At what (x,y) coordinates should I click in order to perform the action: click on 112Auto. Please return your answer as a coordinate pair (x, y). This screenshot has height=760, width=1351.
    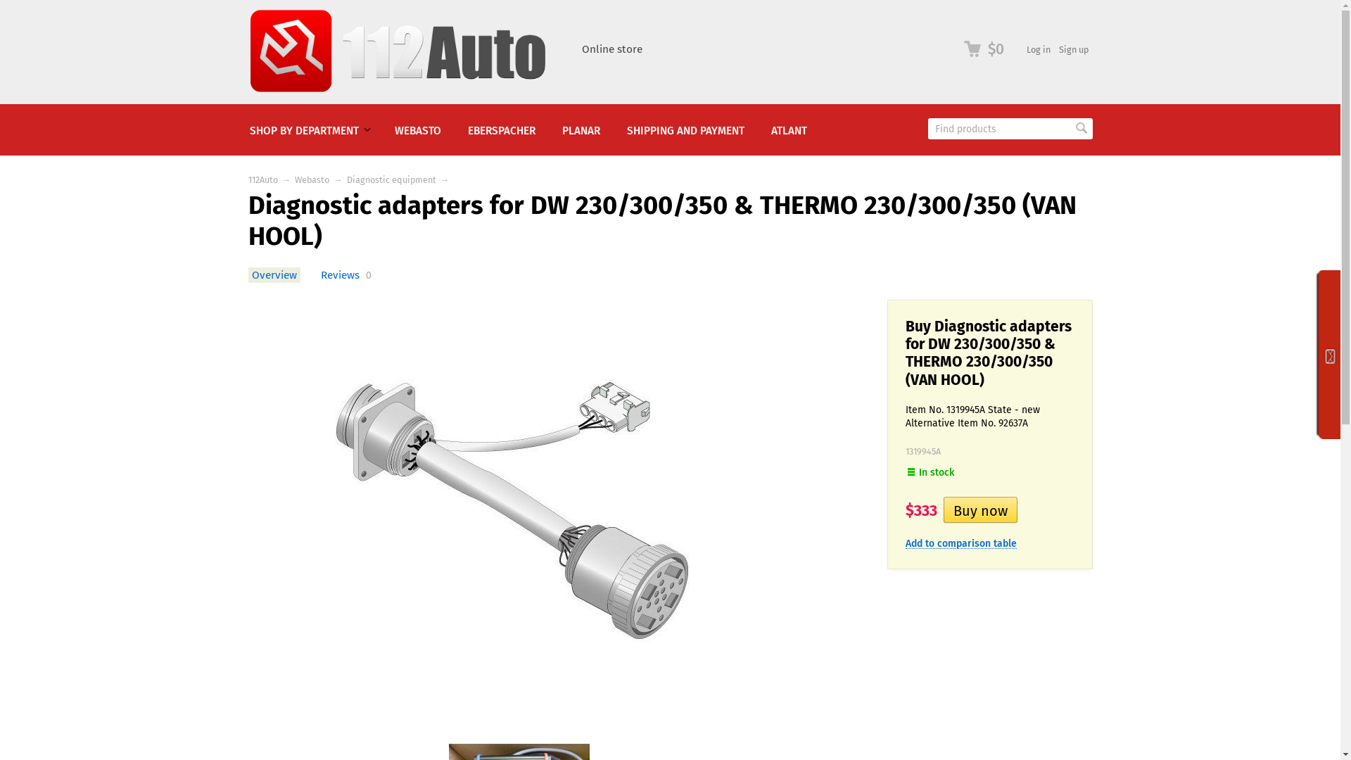
    Looking at the image, I should click on (262, 180).